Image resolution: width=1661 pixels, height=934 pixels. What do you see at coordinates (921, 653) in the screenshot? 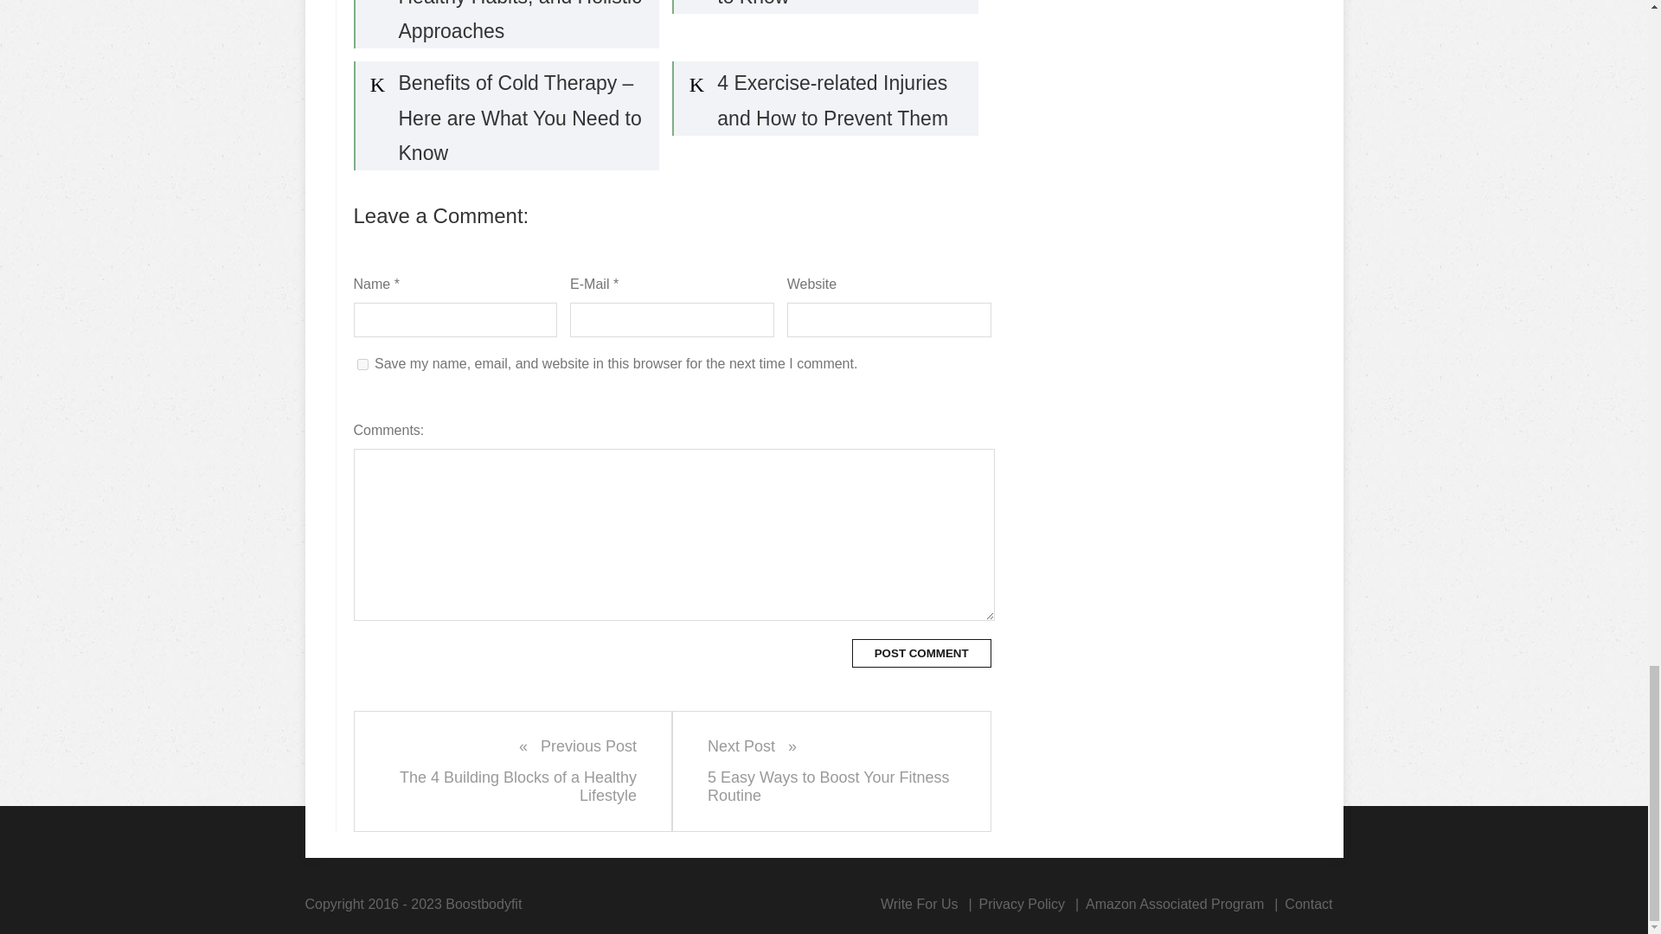
I see `Post Comment` at bounding box center [921, 653].